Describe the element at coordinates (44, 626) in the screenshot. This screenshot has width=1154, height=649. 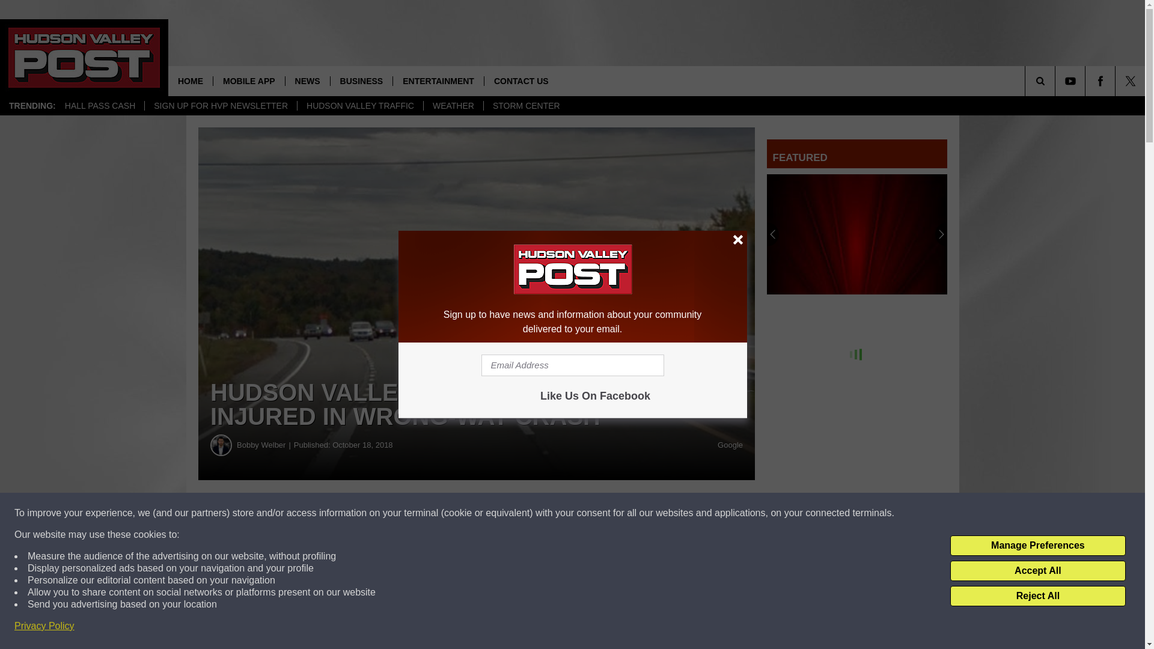
I see `Privacy Policy` at that location.